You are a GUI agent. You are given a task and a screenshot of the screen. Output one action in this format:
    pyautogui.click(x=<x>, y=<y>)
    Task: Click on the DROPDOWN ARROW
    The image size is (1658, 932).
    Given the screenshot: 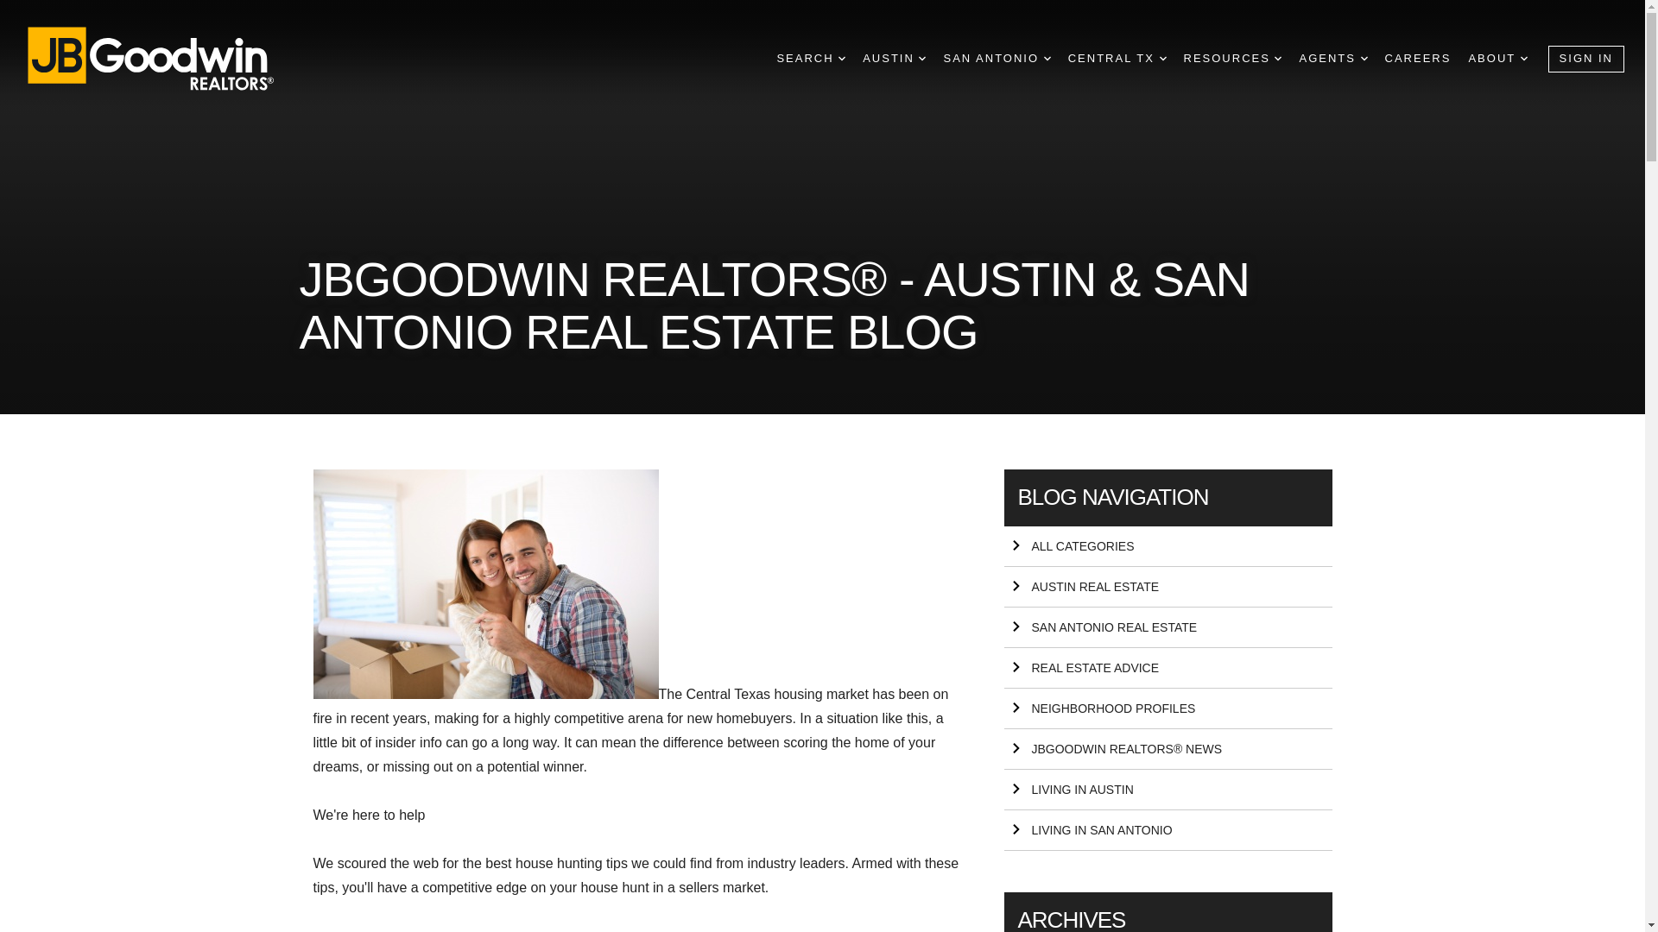 What is the action you would take?
    pyautogui.click(x=1364, y=59)
    